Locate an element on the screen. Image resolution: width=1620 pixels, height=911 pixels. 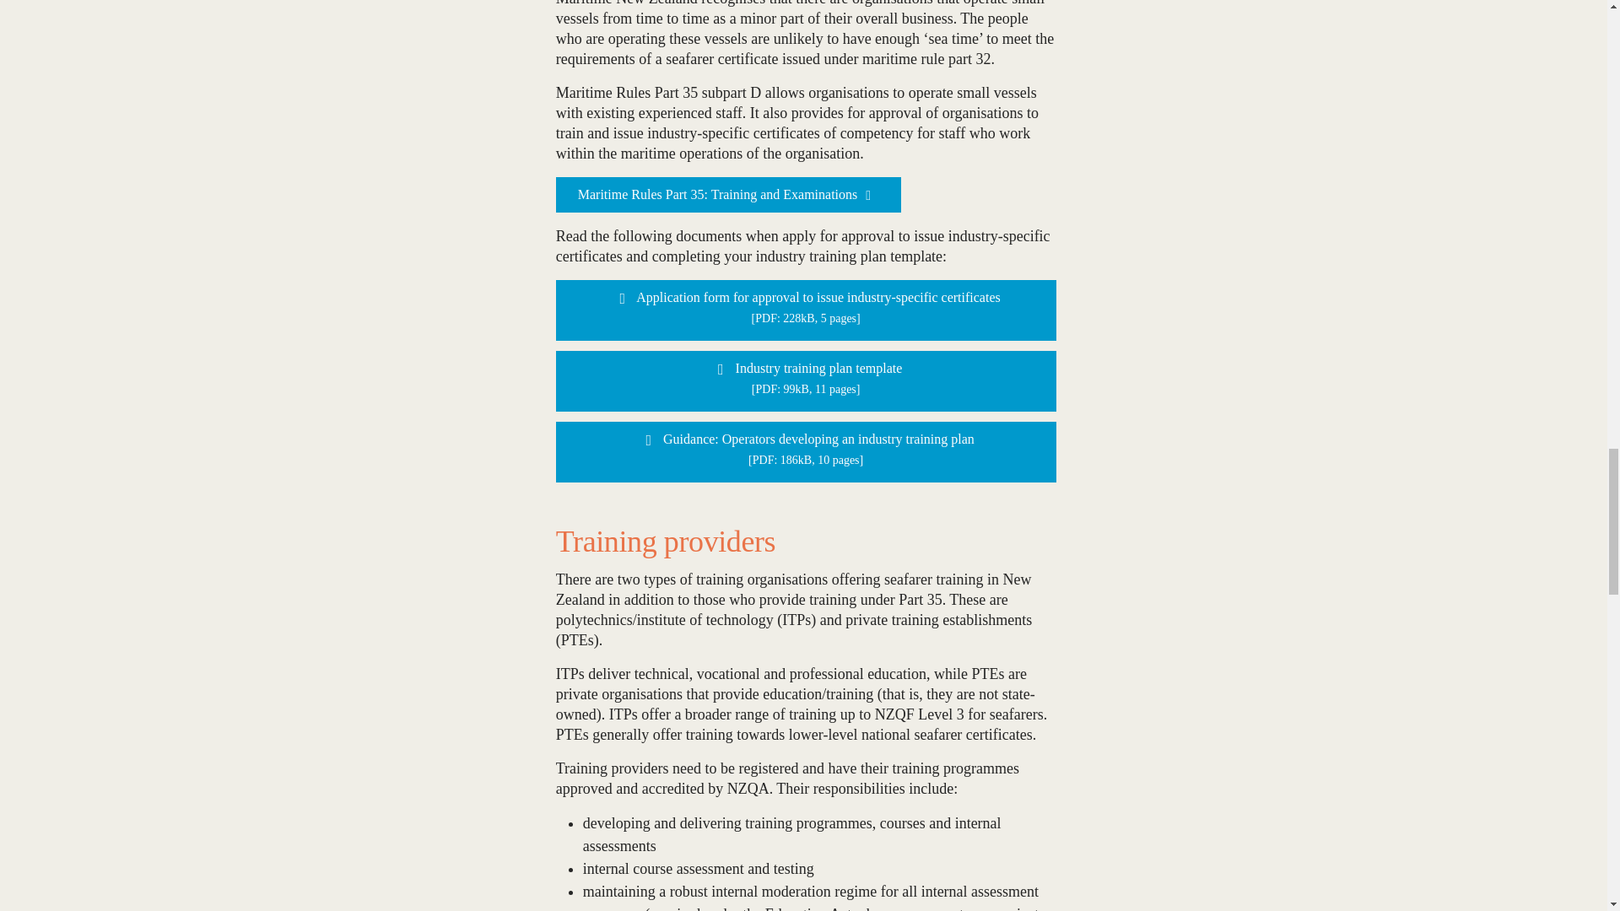
Maritime Rules Part 35 is located at coordinates (727, 194).